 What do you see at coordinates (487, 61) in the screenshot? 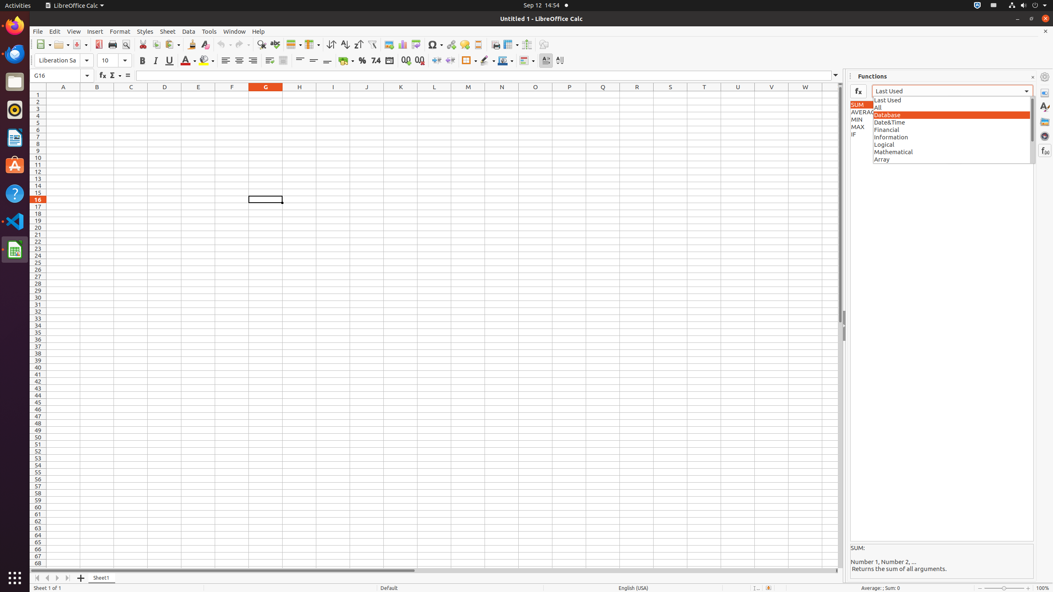
I see `Border Style` at bounding box center [487, 61].